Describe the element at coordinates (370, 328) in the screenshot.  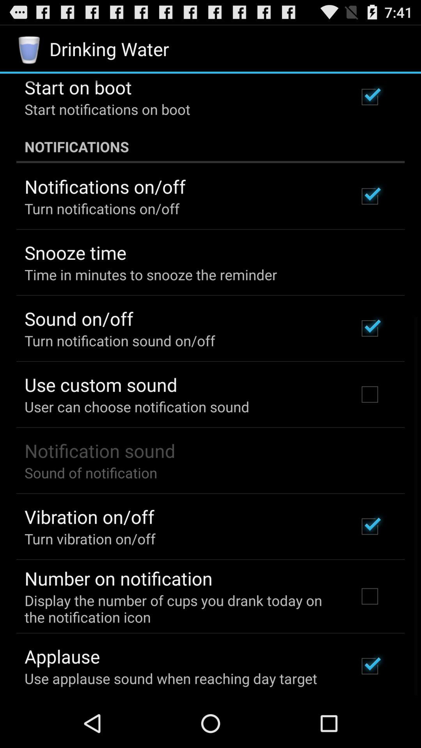
I see `select the third option on the top right side of the web page` at that location.